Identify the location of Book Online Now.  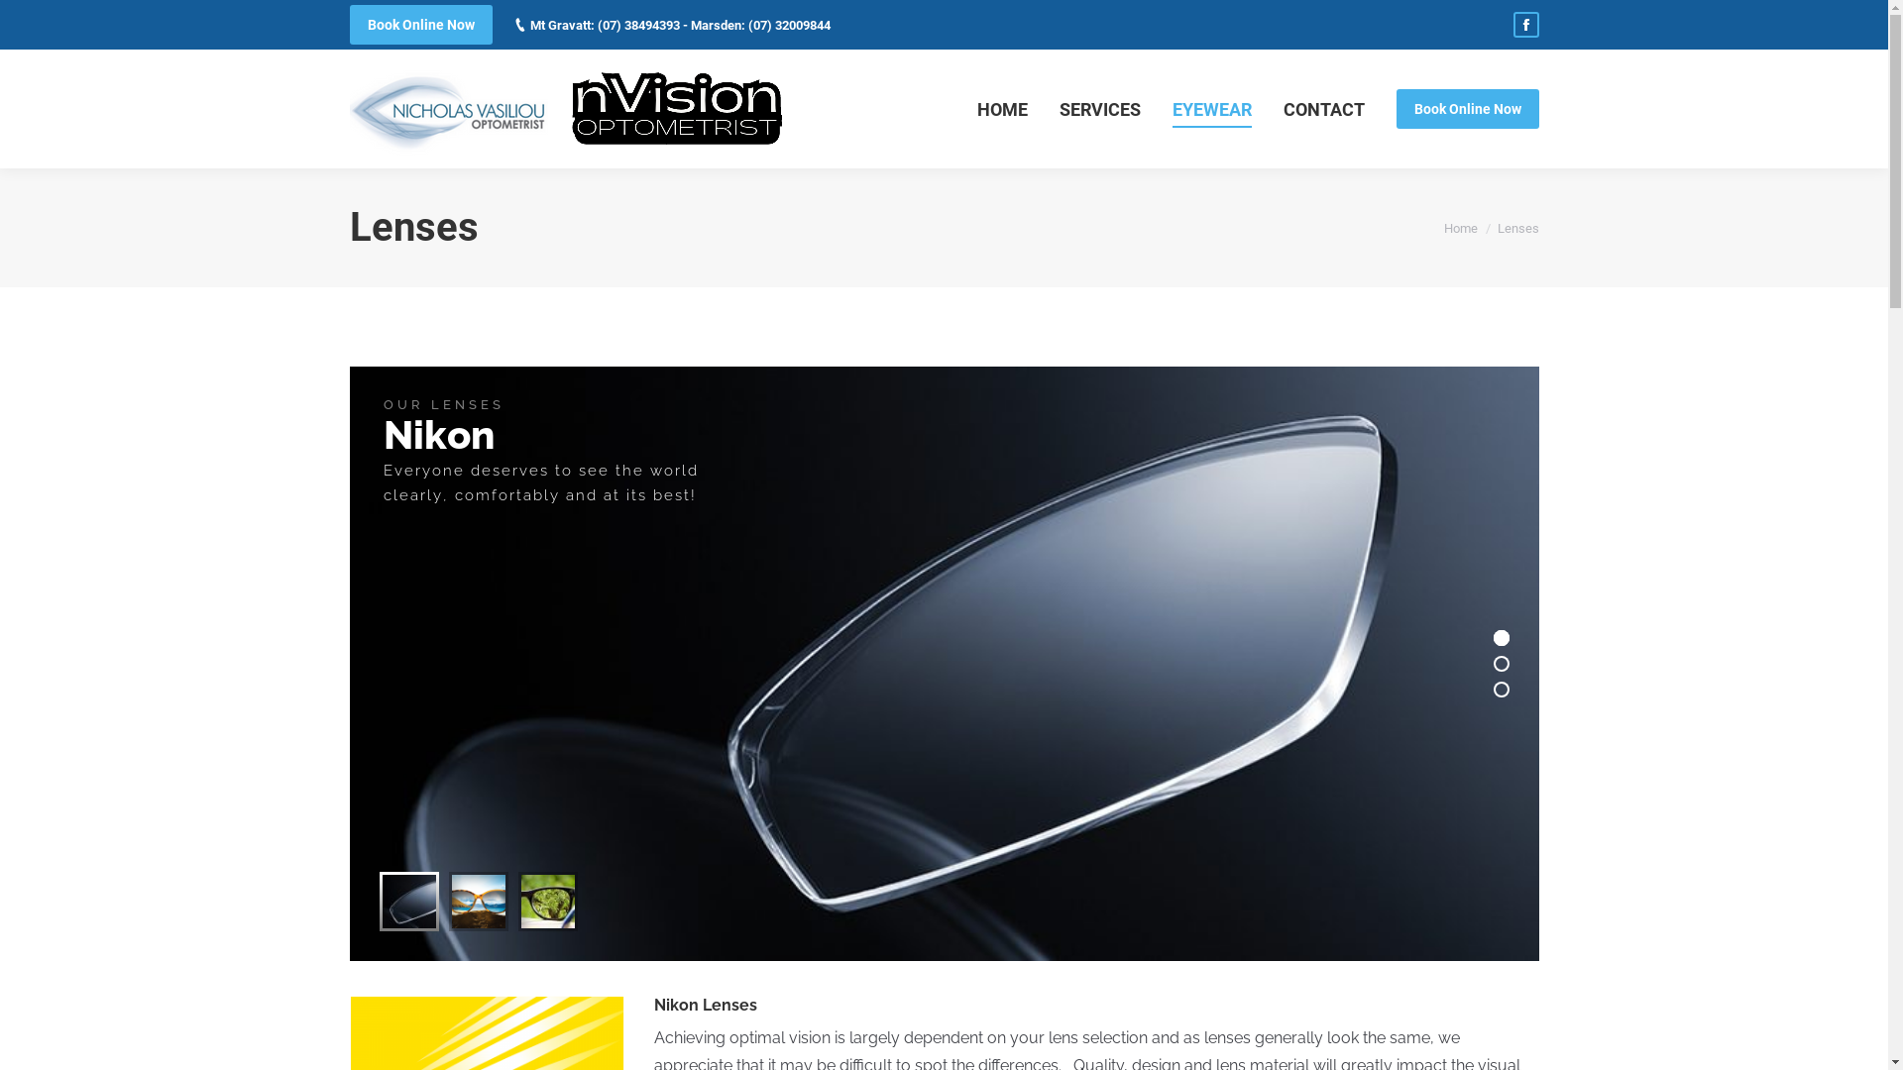
(420, 25).